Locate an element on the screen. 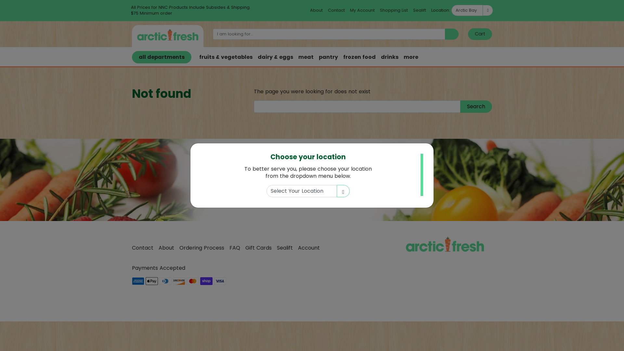  meat is located at coordinates (306, 57).